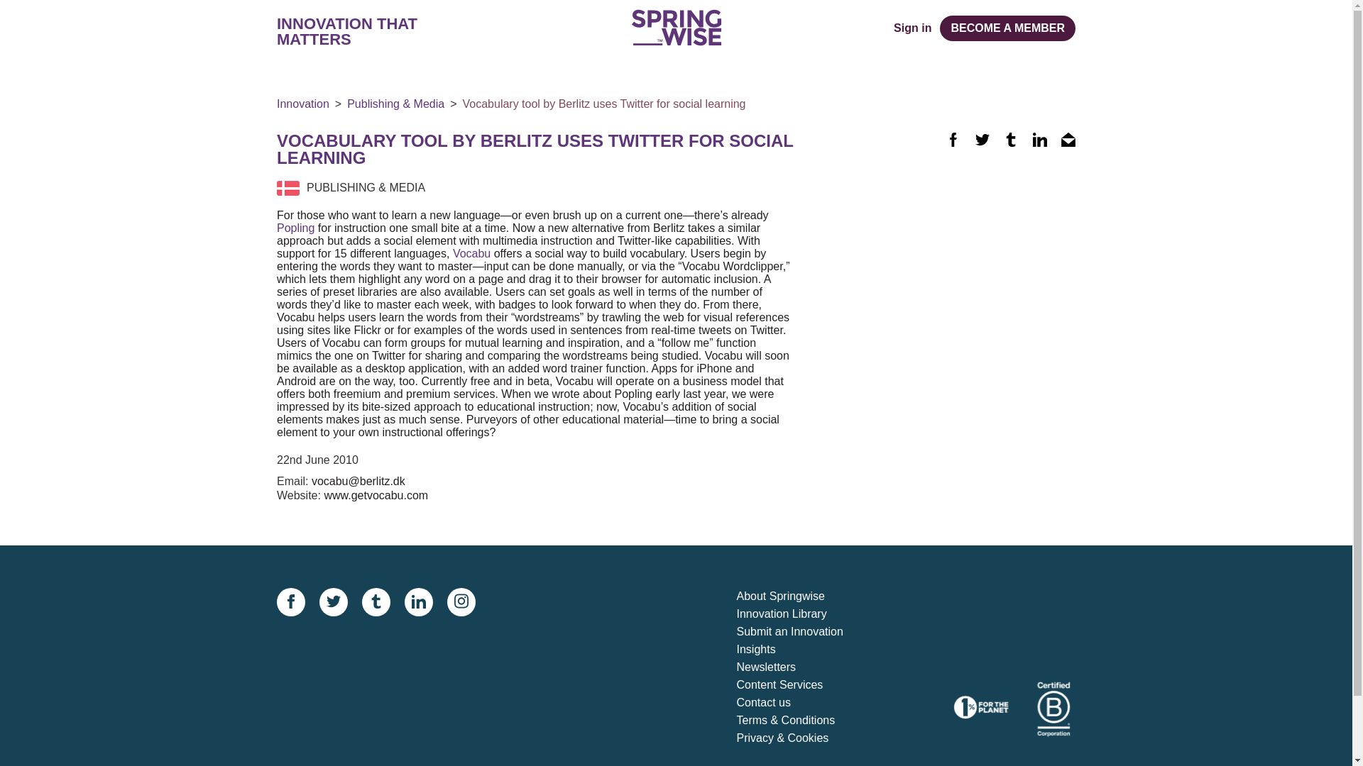 This screenshot has width=1363, height=766. Describe the element at coordinates (676, 27) in the screenshot. I see `Springwise` at that location.